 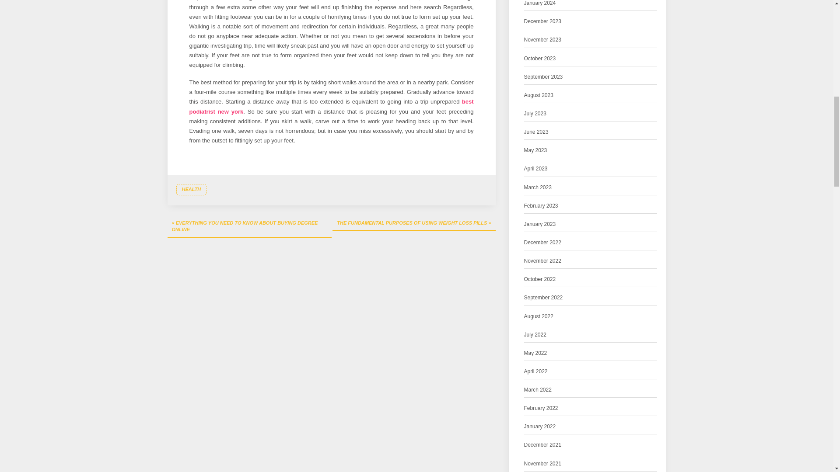 What do you see at coordinates (535, 114) in the screenshot?
I see `July 2023` at bounding box center [535, 114].